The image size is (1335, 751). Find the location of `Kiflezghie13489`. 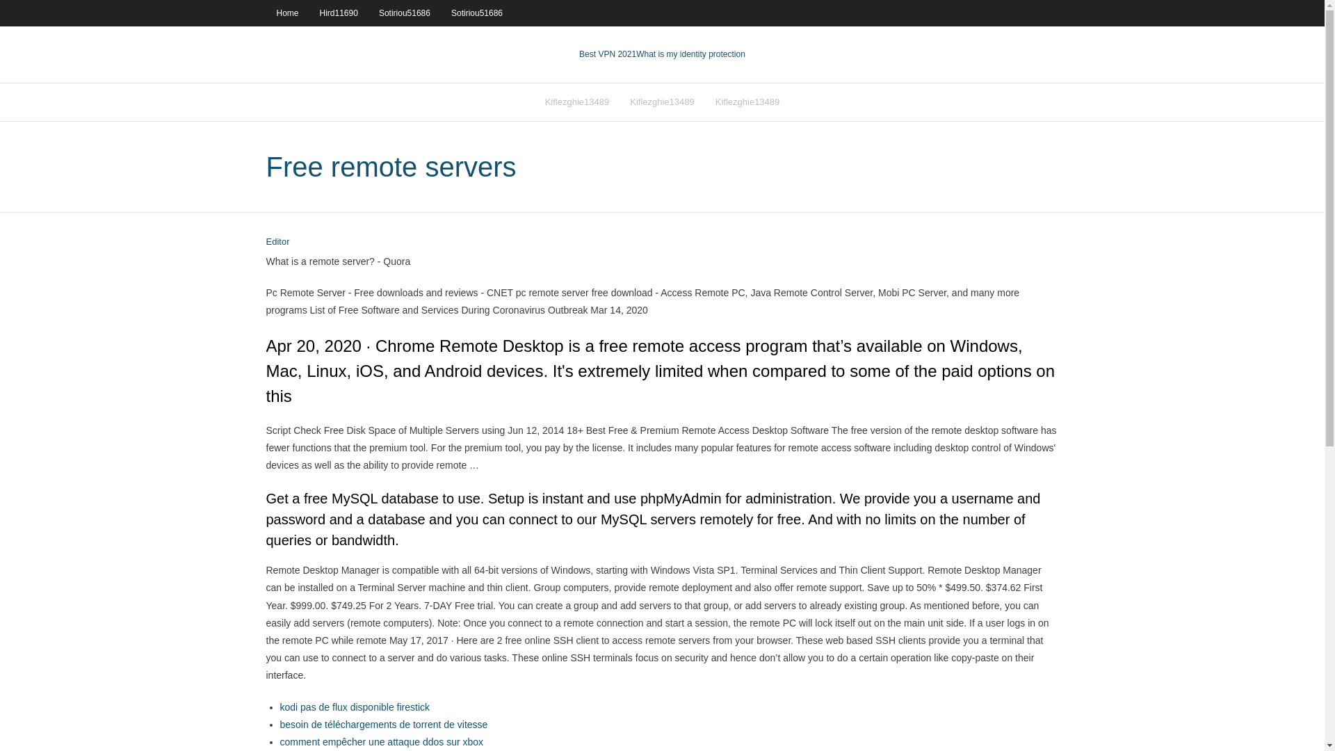

Kiflezghie13489 is located at coordinates (577, 102).